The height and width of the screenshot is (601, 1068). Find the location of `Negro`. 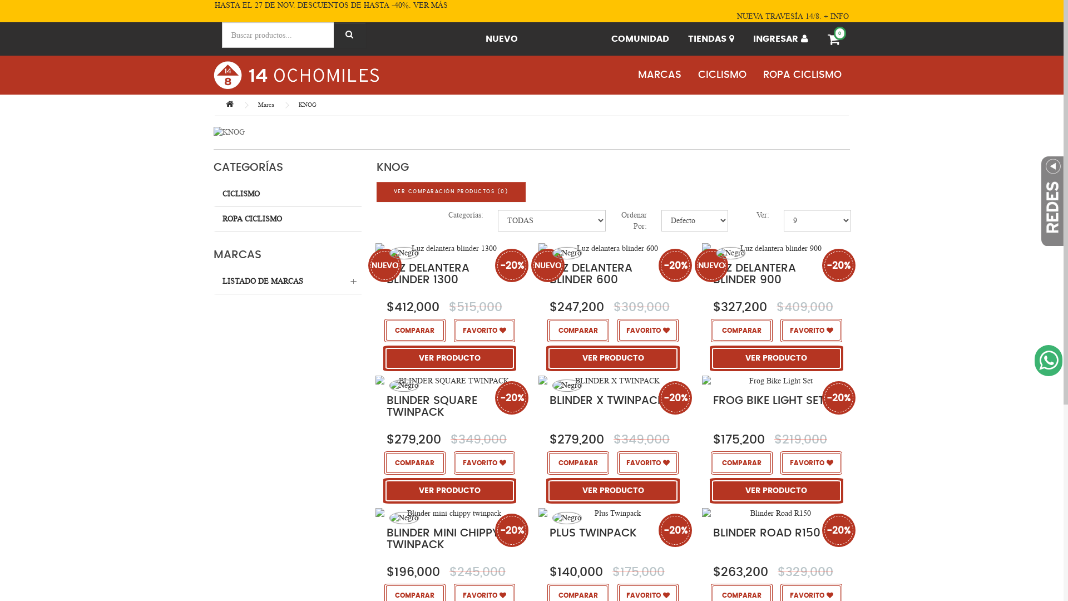

Negro is located at coordinates (567, 253).